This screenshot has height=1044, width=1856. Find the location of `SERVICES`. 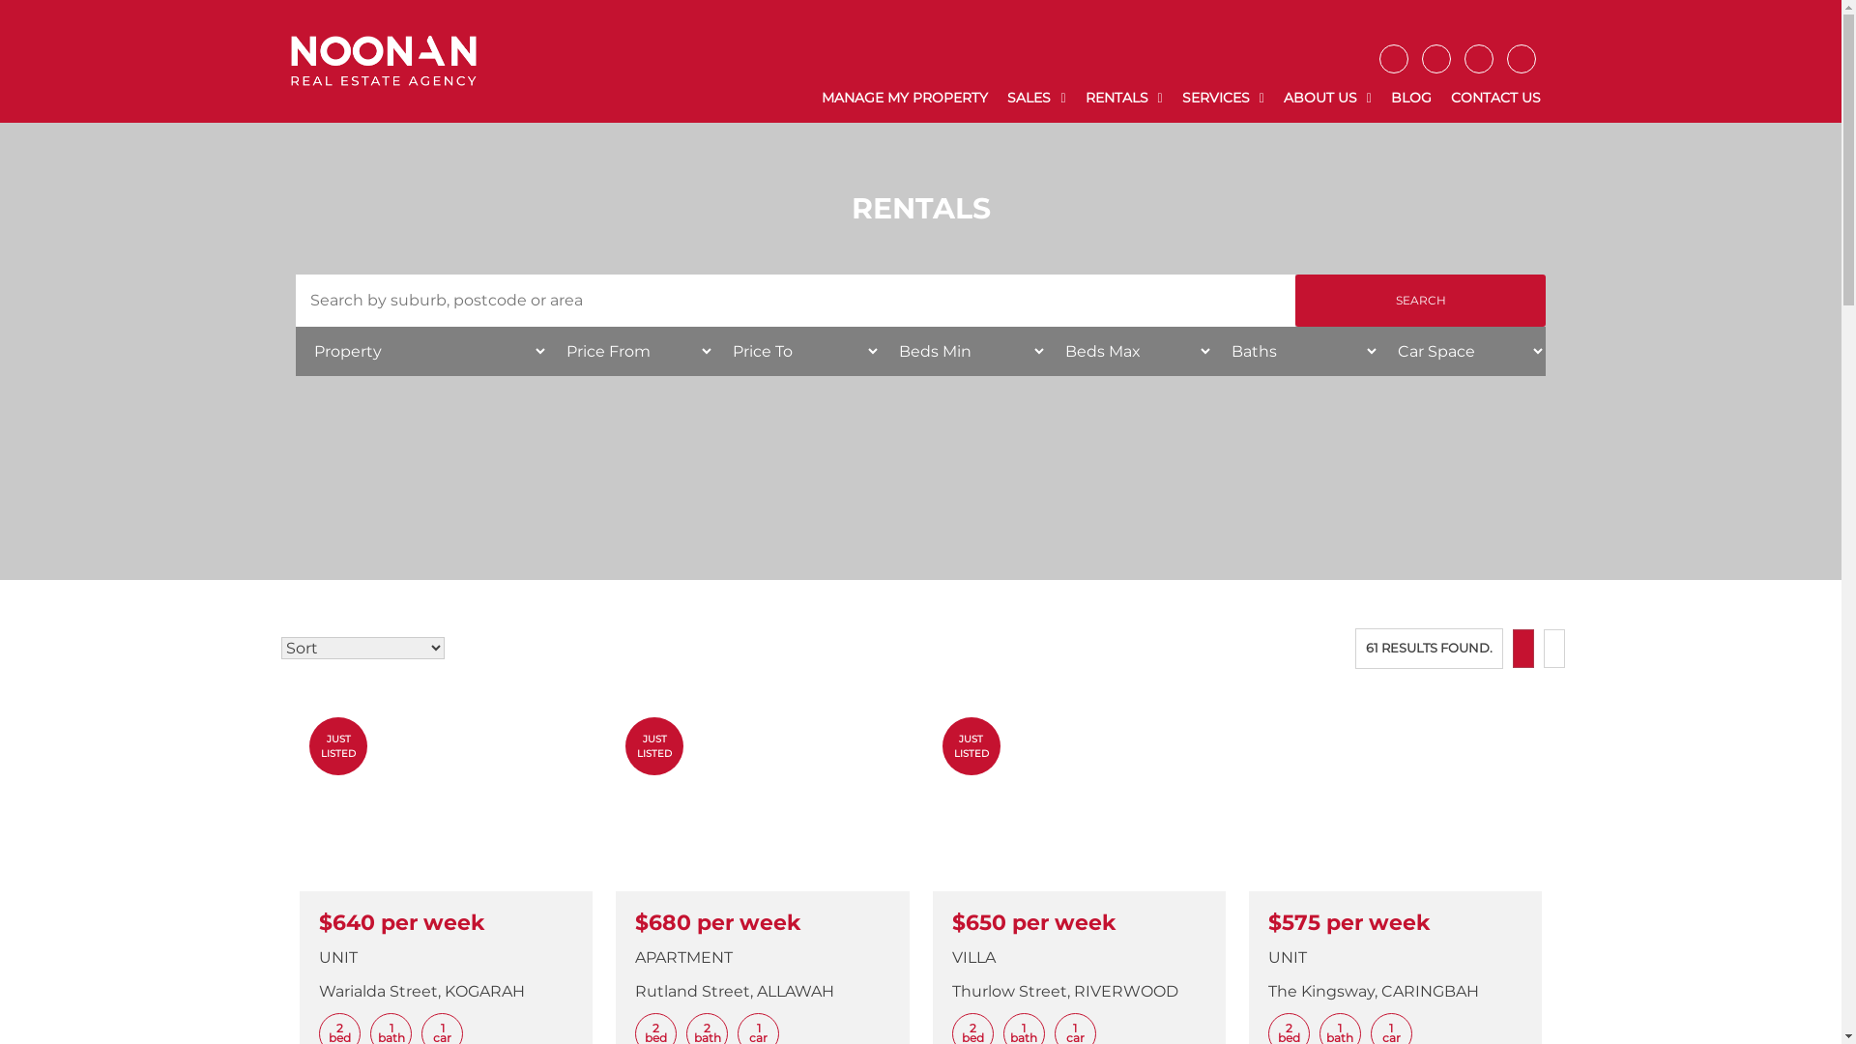

SERVICES is located at coordinates (1224, 99).